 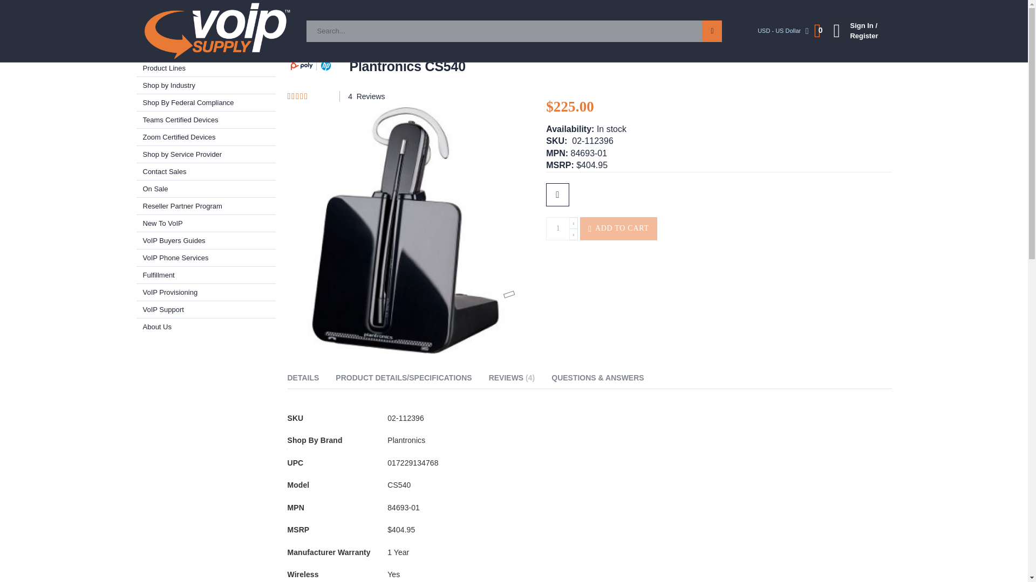 I want to click on Add to Compare, so click(x=557, y=195).